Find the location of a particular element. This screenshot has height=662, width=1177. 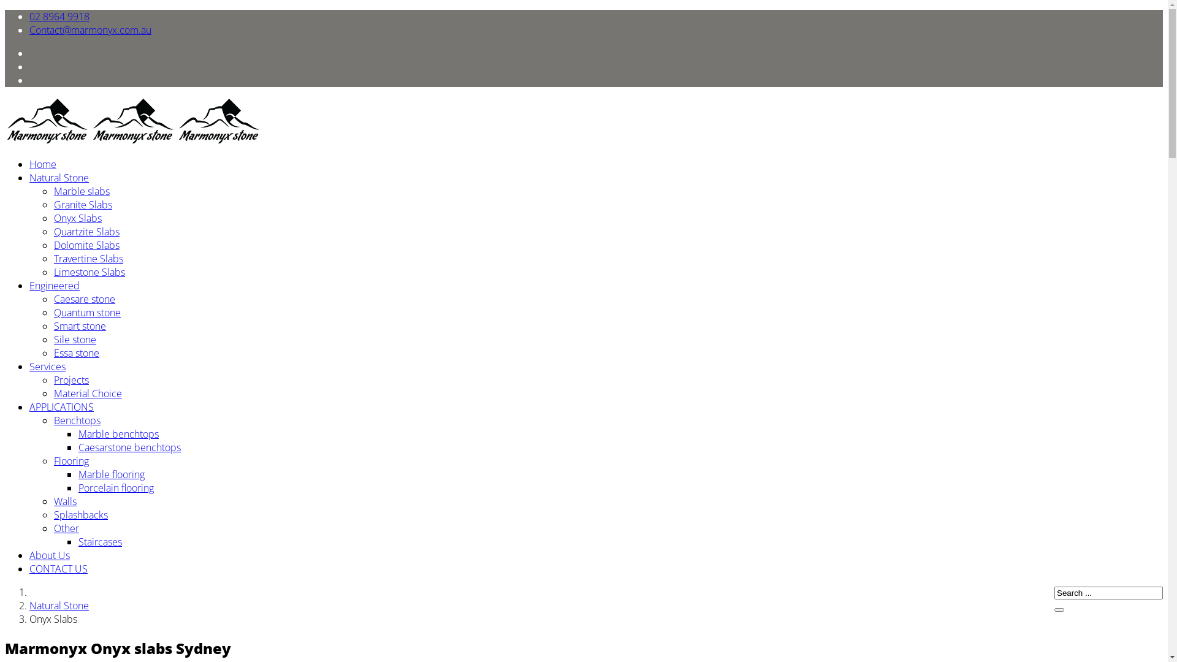

Walls is located at coordinates (65, 501).